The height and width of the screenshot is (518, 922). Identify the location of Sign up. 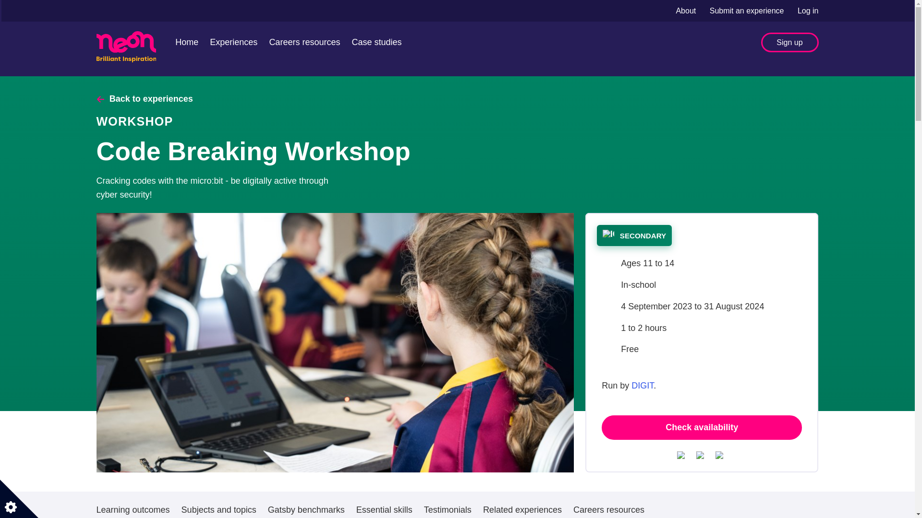
(789, 42).